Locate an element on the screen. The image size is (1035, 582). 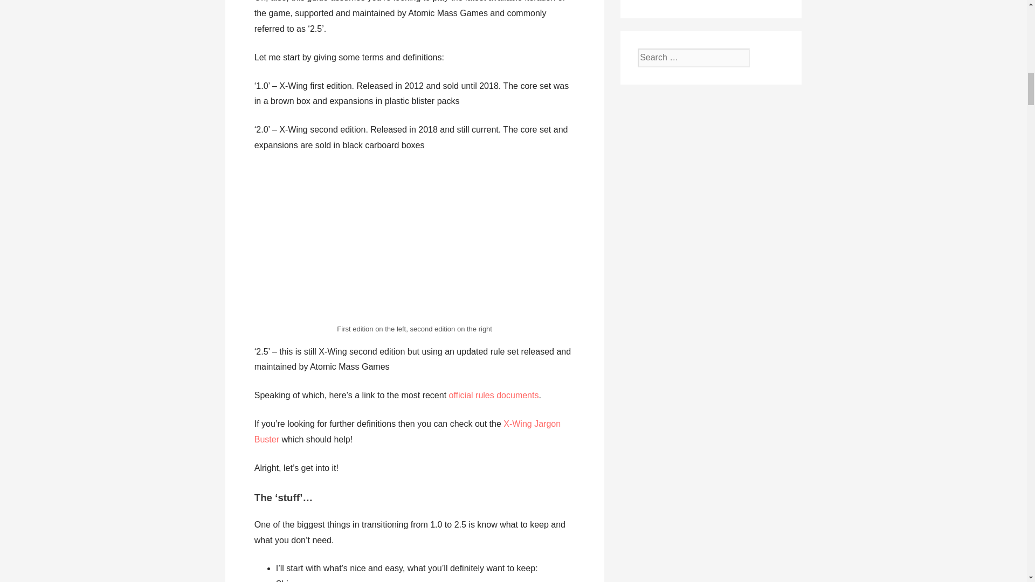
X-Wing Jargon Buster is located at coordinates (408, 431).